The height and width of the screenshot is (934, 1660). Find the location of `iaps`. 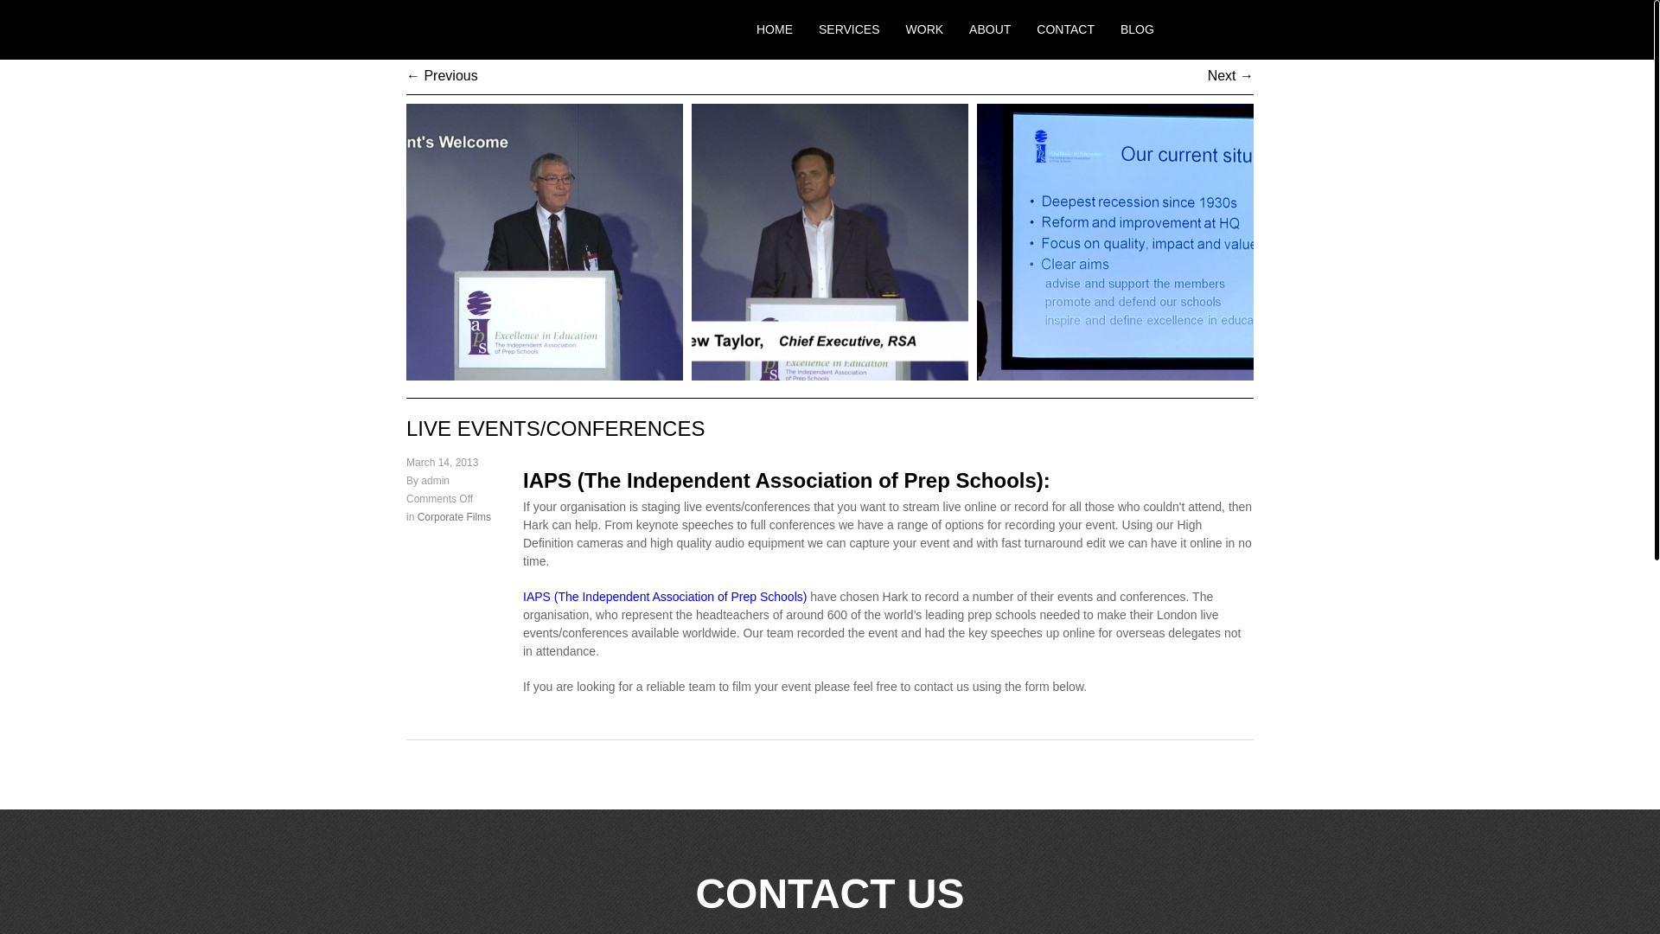

iaps is located at coordinates (664, 596).